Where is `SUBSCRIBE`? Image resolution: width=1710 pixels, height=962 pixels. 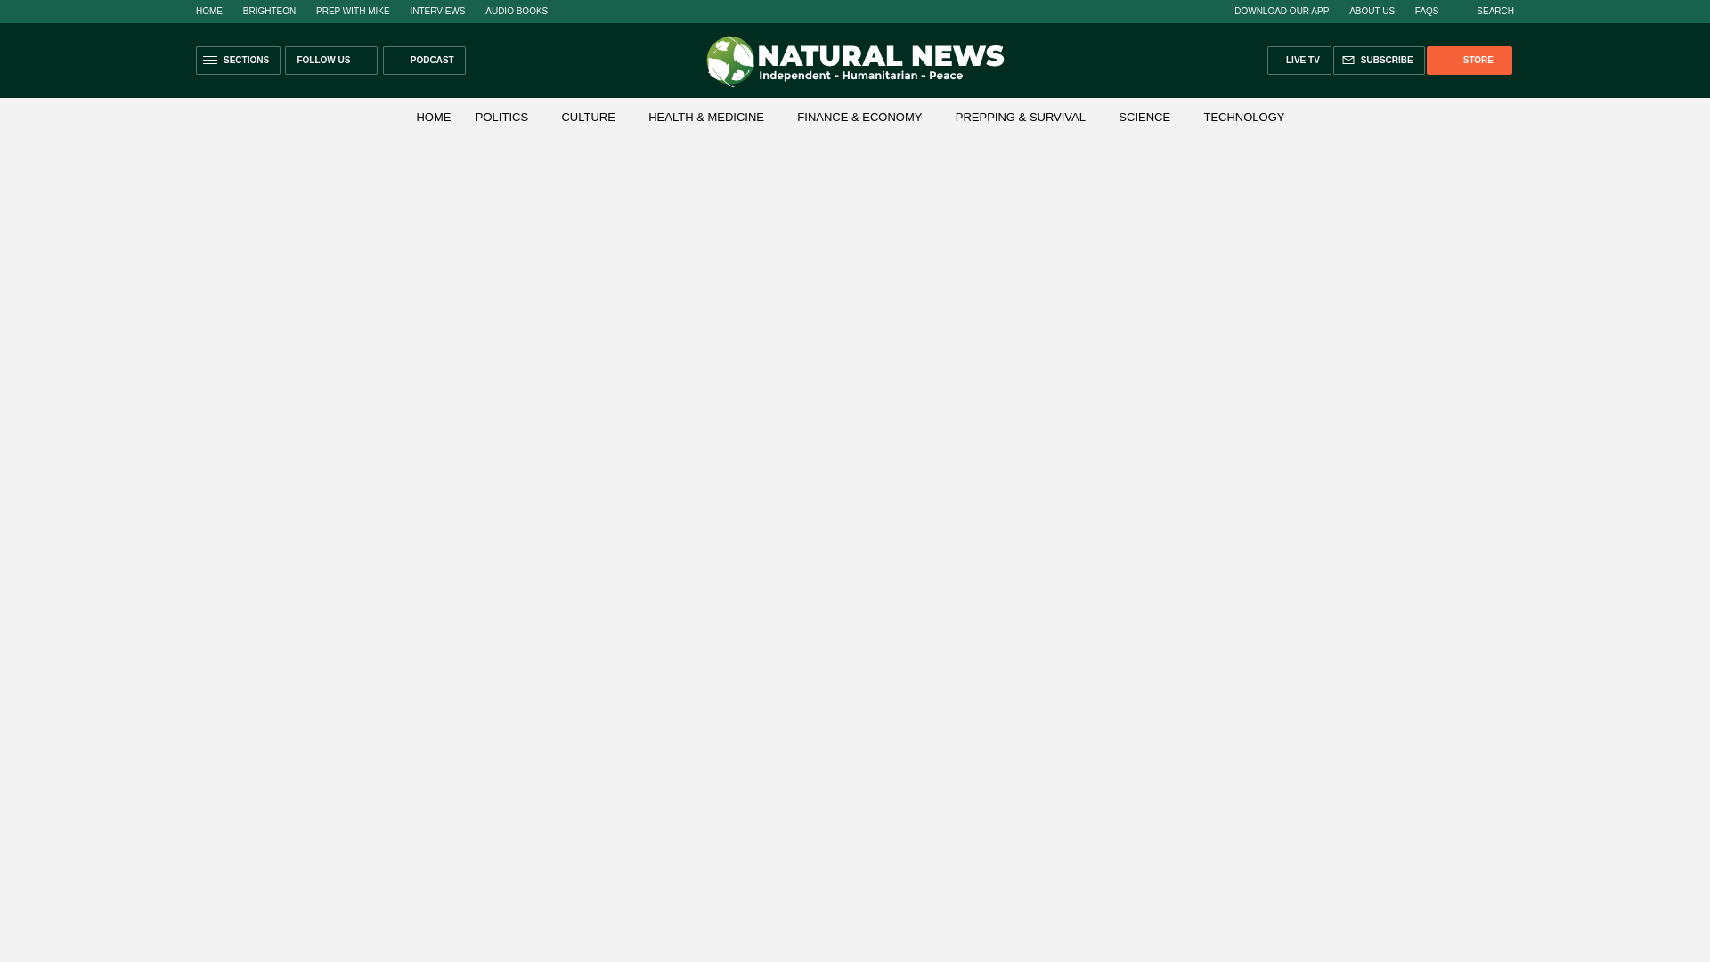 SUBSCRIBE is located at coordinates (1379, 61).